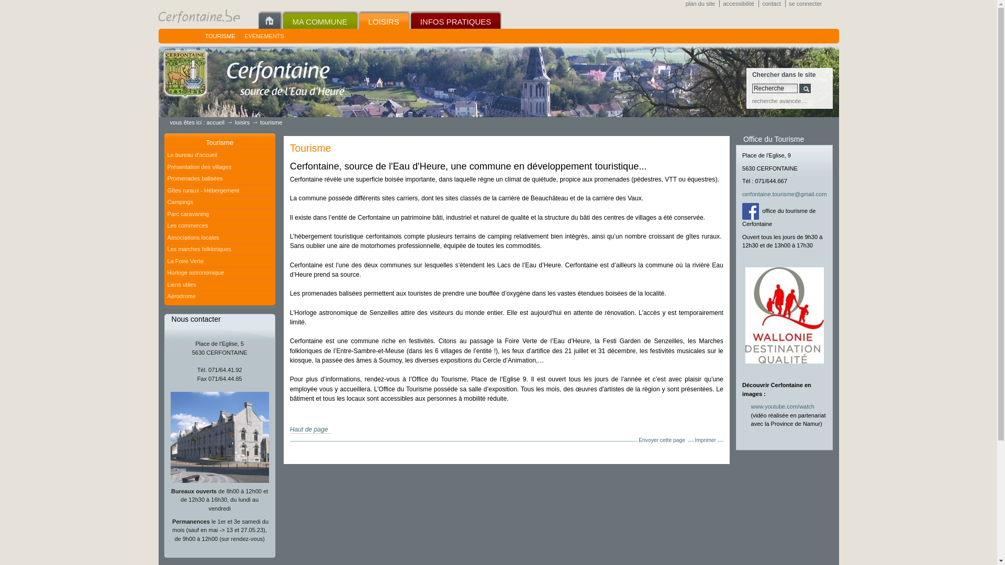 The height and width of the screenshot is (565, 1005). What do you see at coordinates (220, 36) in the screenshot?
I see `TOURISME` at bounding box center [220, 36].